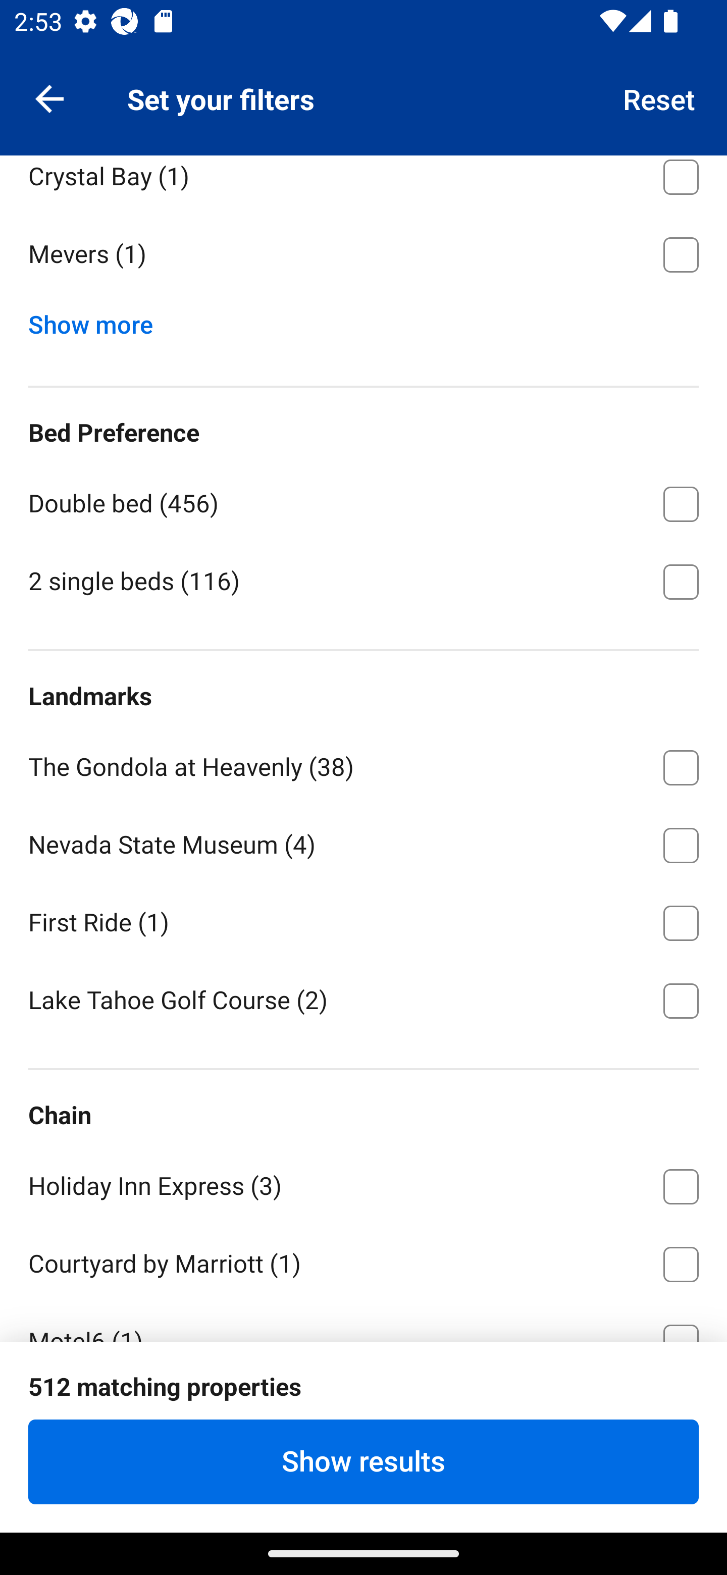 The width and height of the screenshot is (727, 1575). Describe the element at coordinates (363, 184) in the screenshot. I see `Crystal Bay ⁦(1)` at that location.